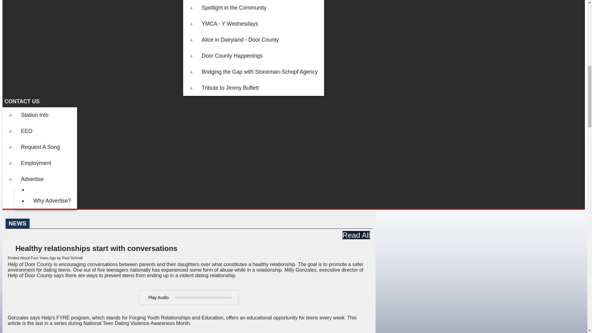 The width and height of the screenshot is (592, 333). I want to click on Bridging the Gap with Stoneman-Schopf Agency, so click(260, 72).